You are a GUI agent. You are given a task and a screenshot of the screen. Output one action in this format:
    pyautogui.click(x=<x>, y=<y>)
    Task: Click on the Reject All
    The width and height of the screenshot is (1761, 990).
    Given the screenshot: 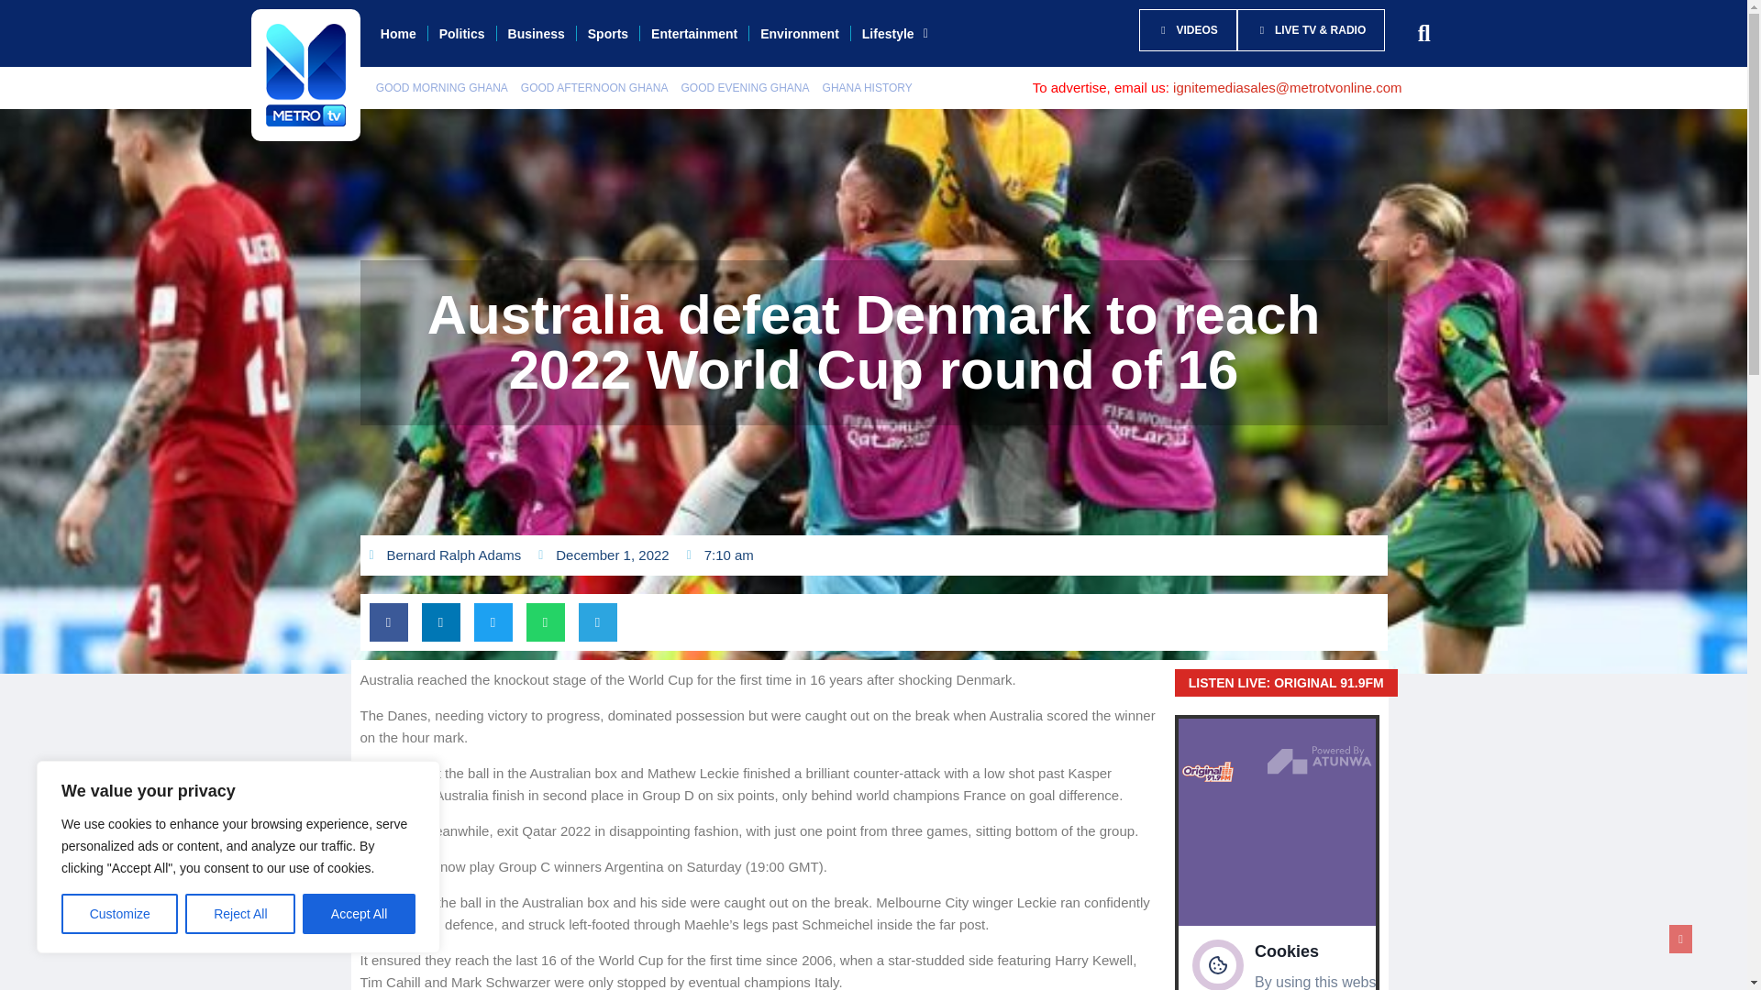 What is the action you would take?
    pyautogui.click(x=240, y=914)
    